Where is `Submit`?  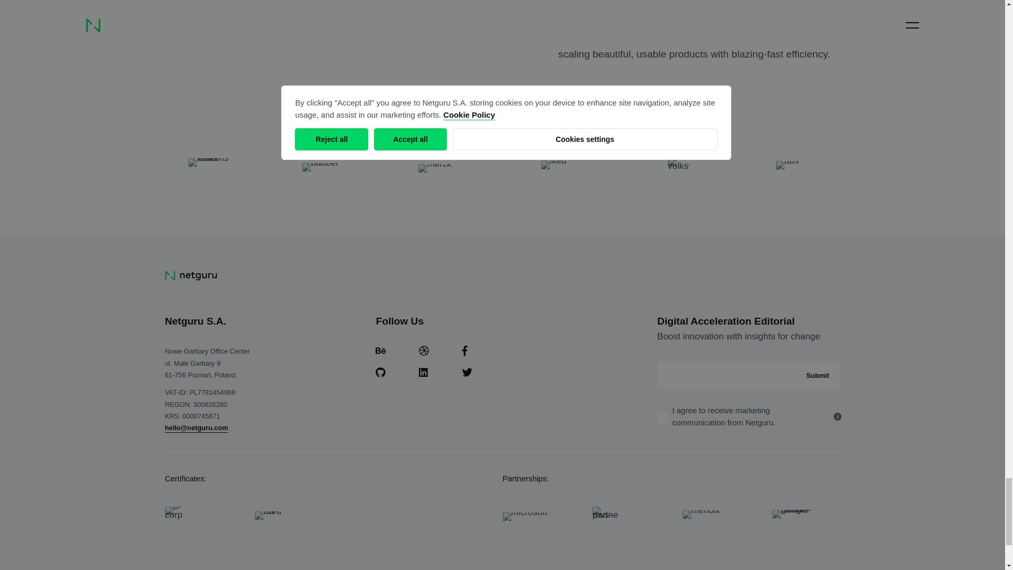
Submit is located at coordinates (817, 375).